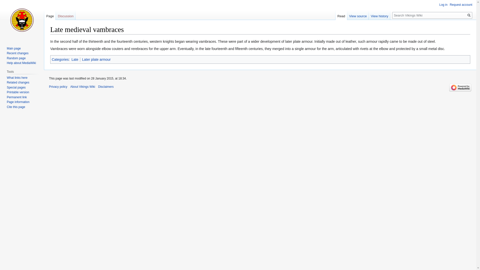 This screenshot has width=480, height=270. What do you see at coordinates (17, 77) in the screenshot?
I see `What links here` at bounding box center [17, 77].